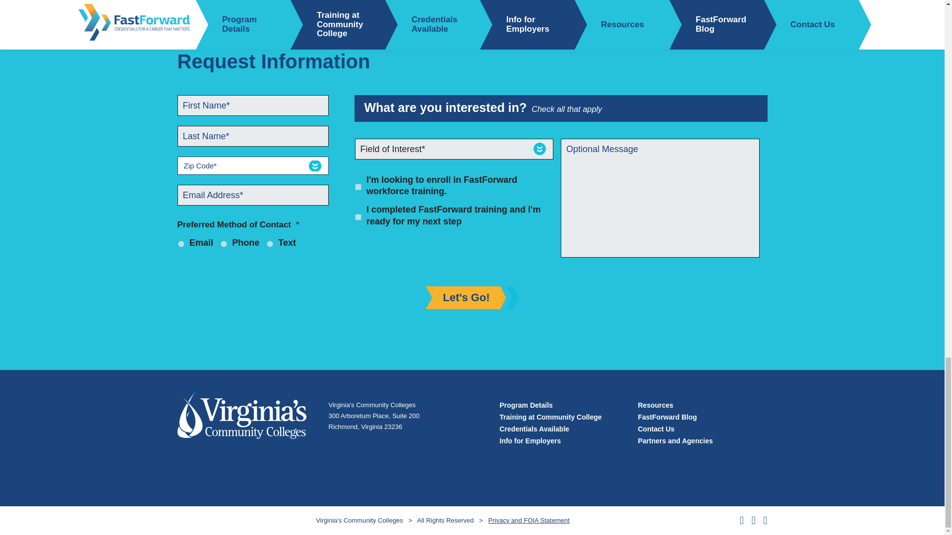 Image resolution: width=952 pixels, height=535 pixels. What do you see at coordinates (358, 187) in the screenshot?
I see `I'm looking to enroll in FastForward workforce training.` at bounding box center [358, 187].